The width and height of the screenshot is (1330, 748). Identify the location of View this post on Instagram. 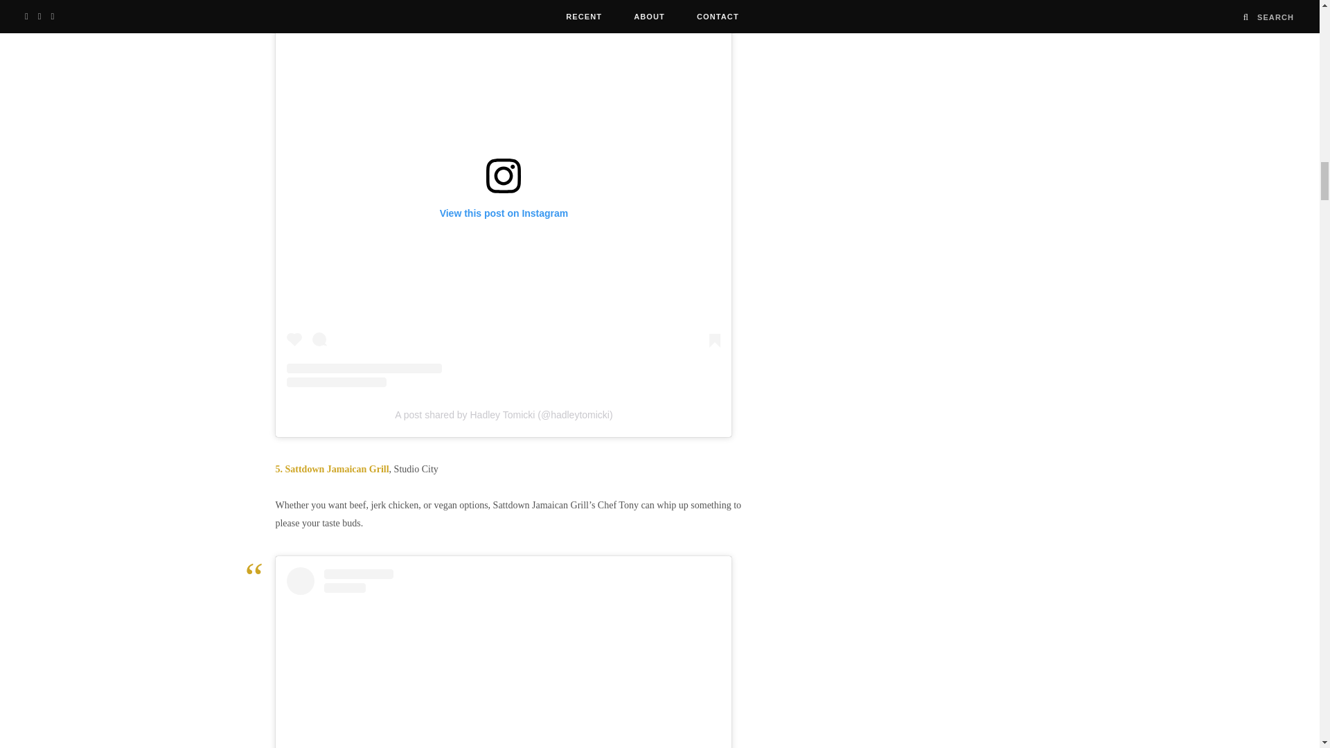
(504, 657).